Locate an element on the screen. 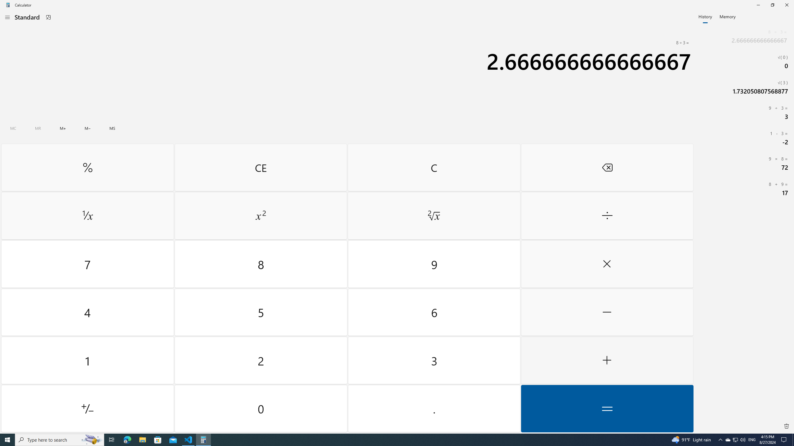 The image size is (794, 446). Running applications is located at coordinates (434, 312).